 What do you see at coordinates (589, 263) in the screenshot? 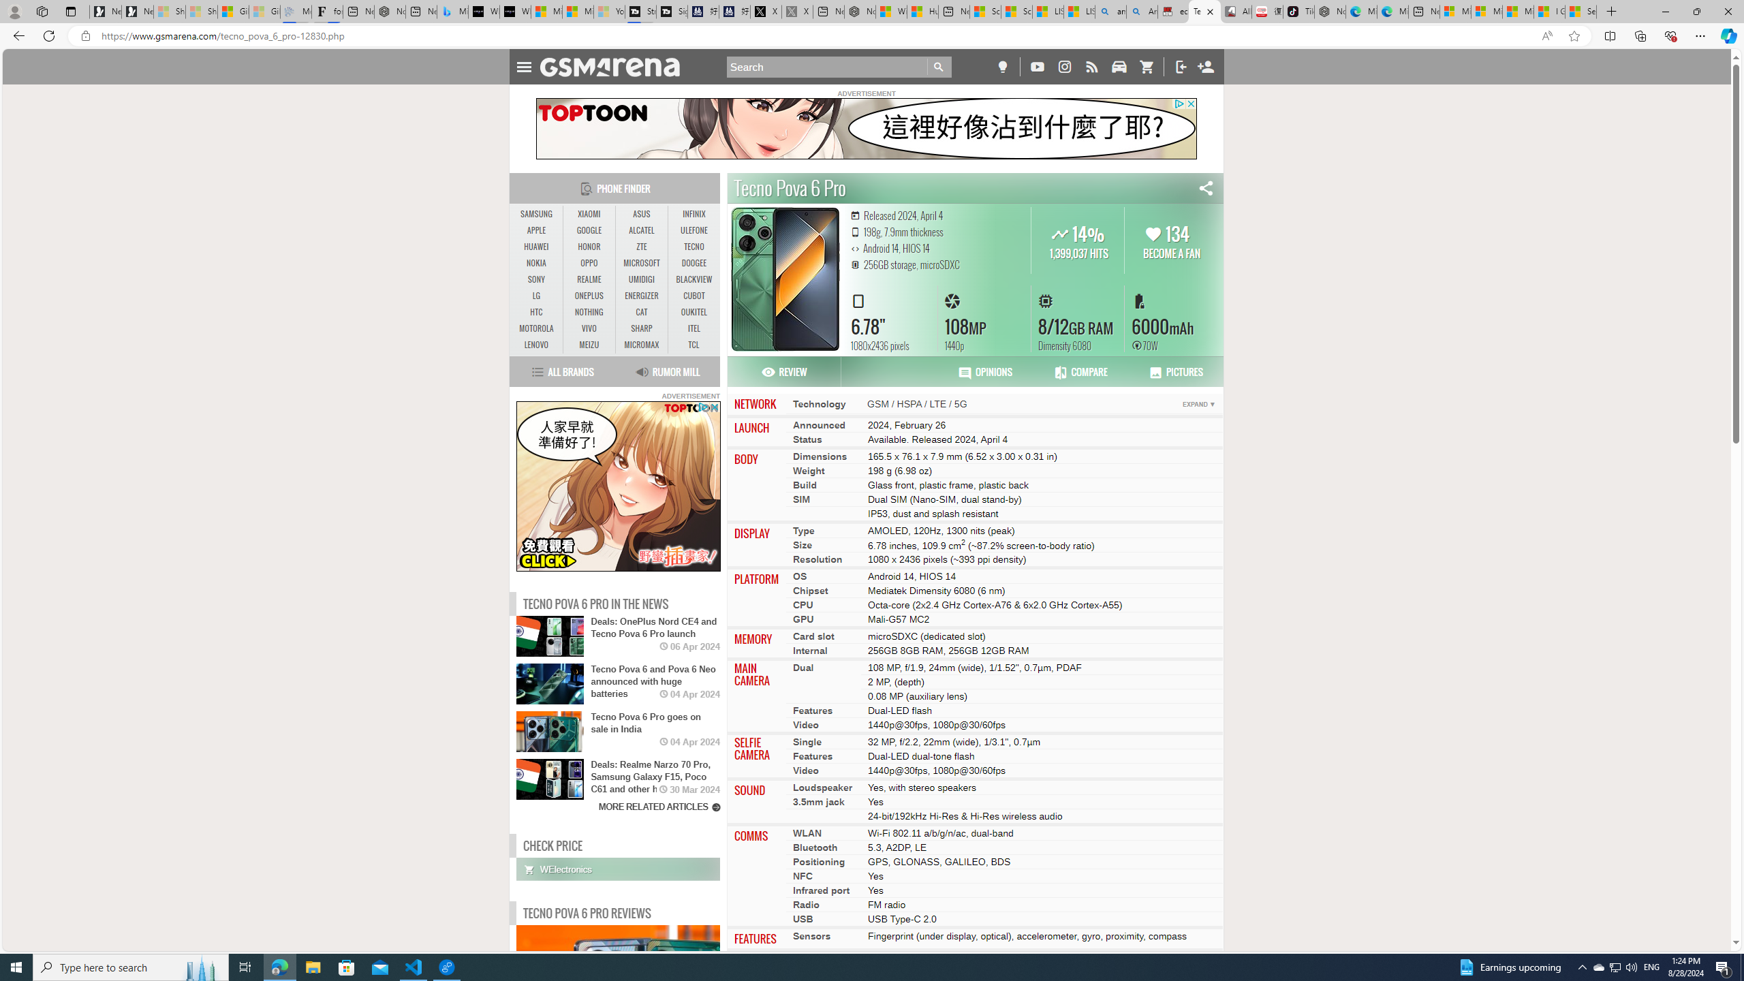
I see `OPPO` at bounding box center [589, 263].